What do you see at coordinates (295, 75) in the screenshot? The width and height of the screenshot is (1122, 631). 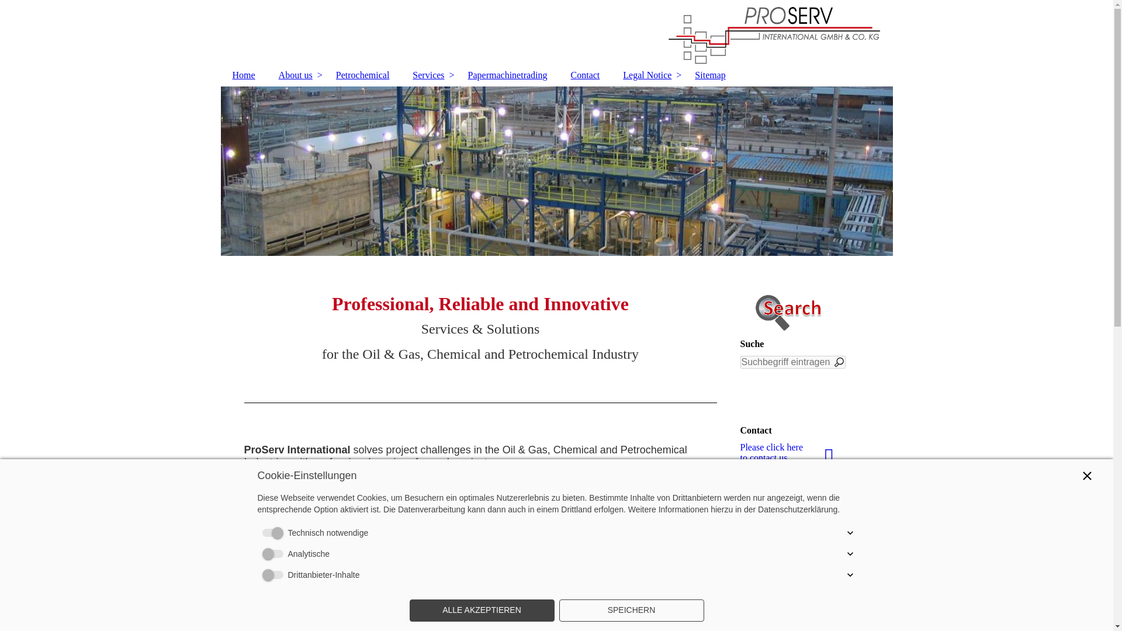 I see `About us` at bounding box center [295, 75].